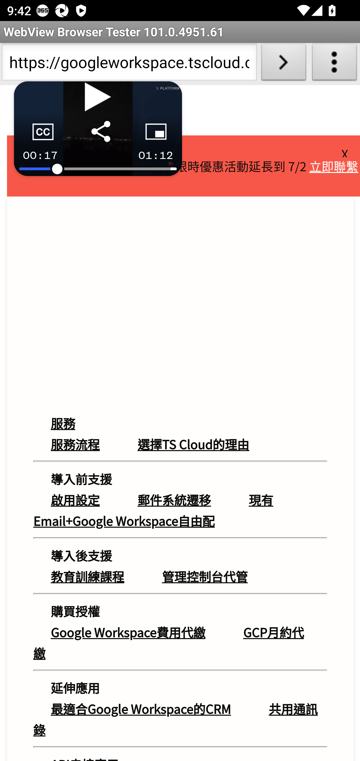 The image size is (360, 761). I want to click on 服務流程, so click(75, 444).